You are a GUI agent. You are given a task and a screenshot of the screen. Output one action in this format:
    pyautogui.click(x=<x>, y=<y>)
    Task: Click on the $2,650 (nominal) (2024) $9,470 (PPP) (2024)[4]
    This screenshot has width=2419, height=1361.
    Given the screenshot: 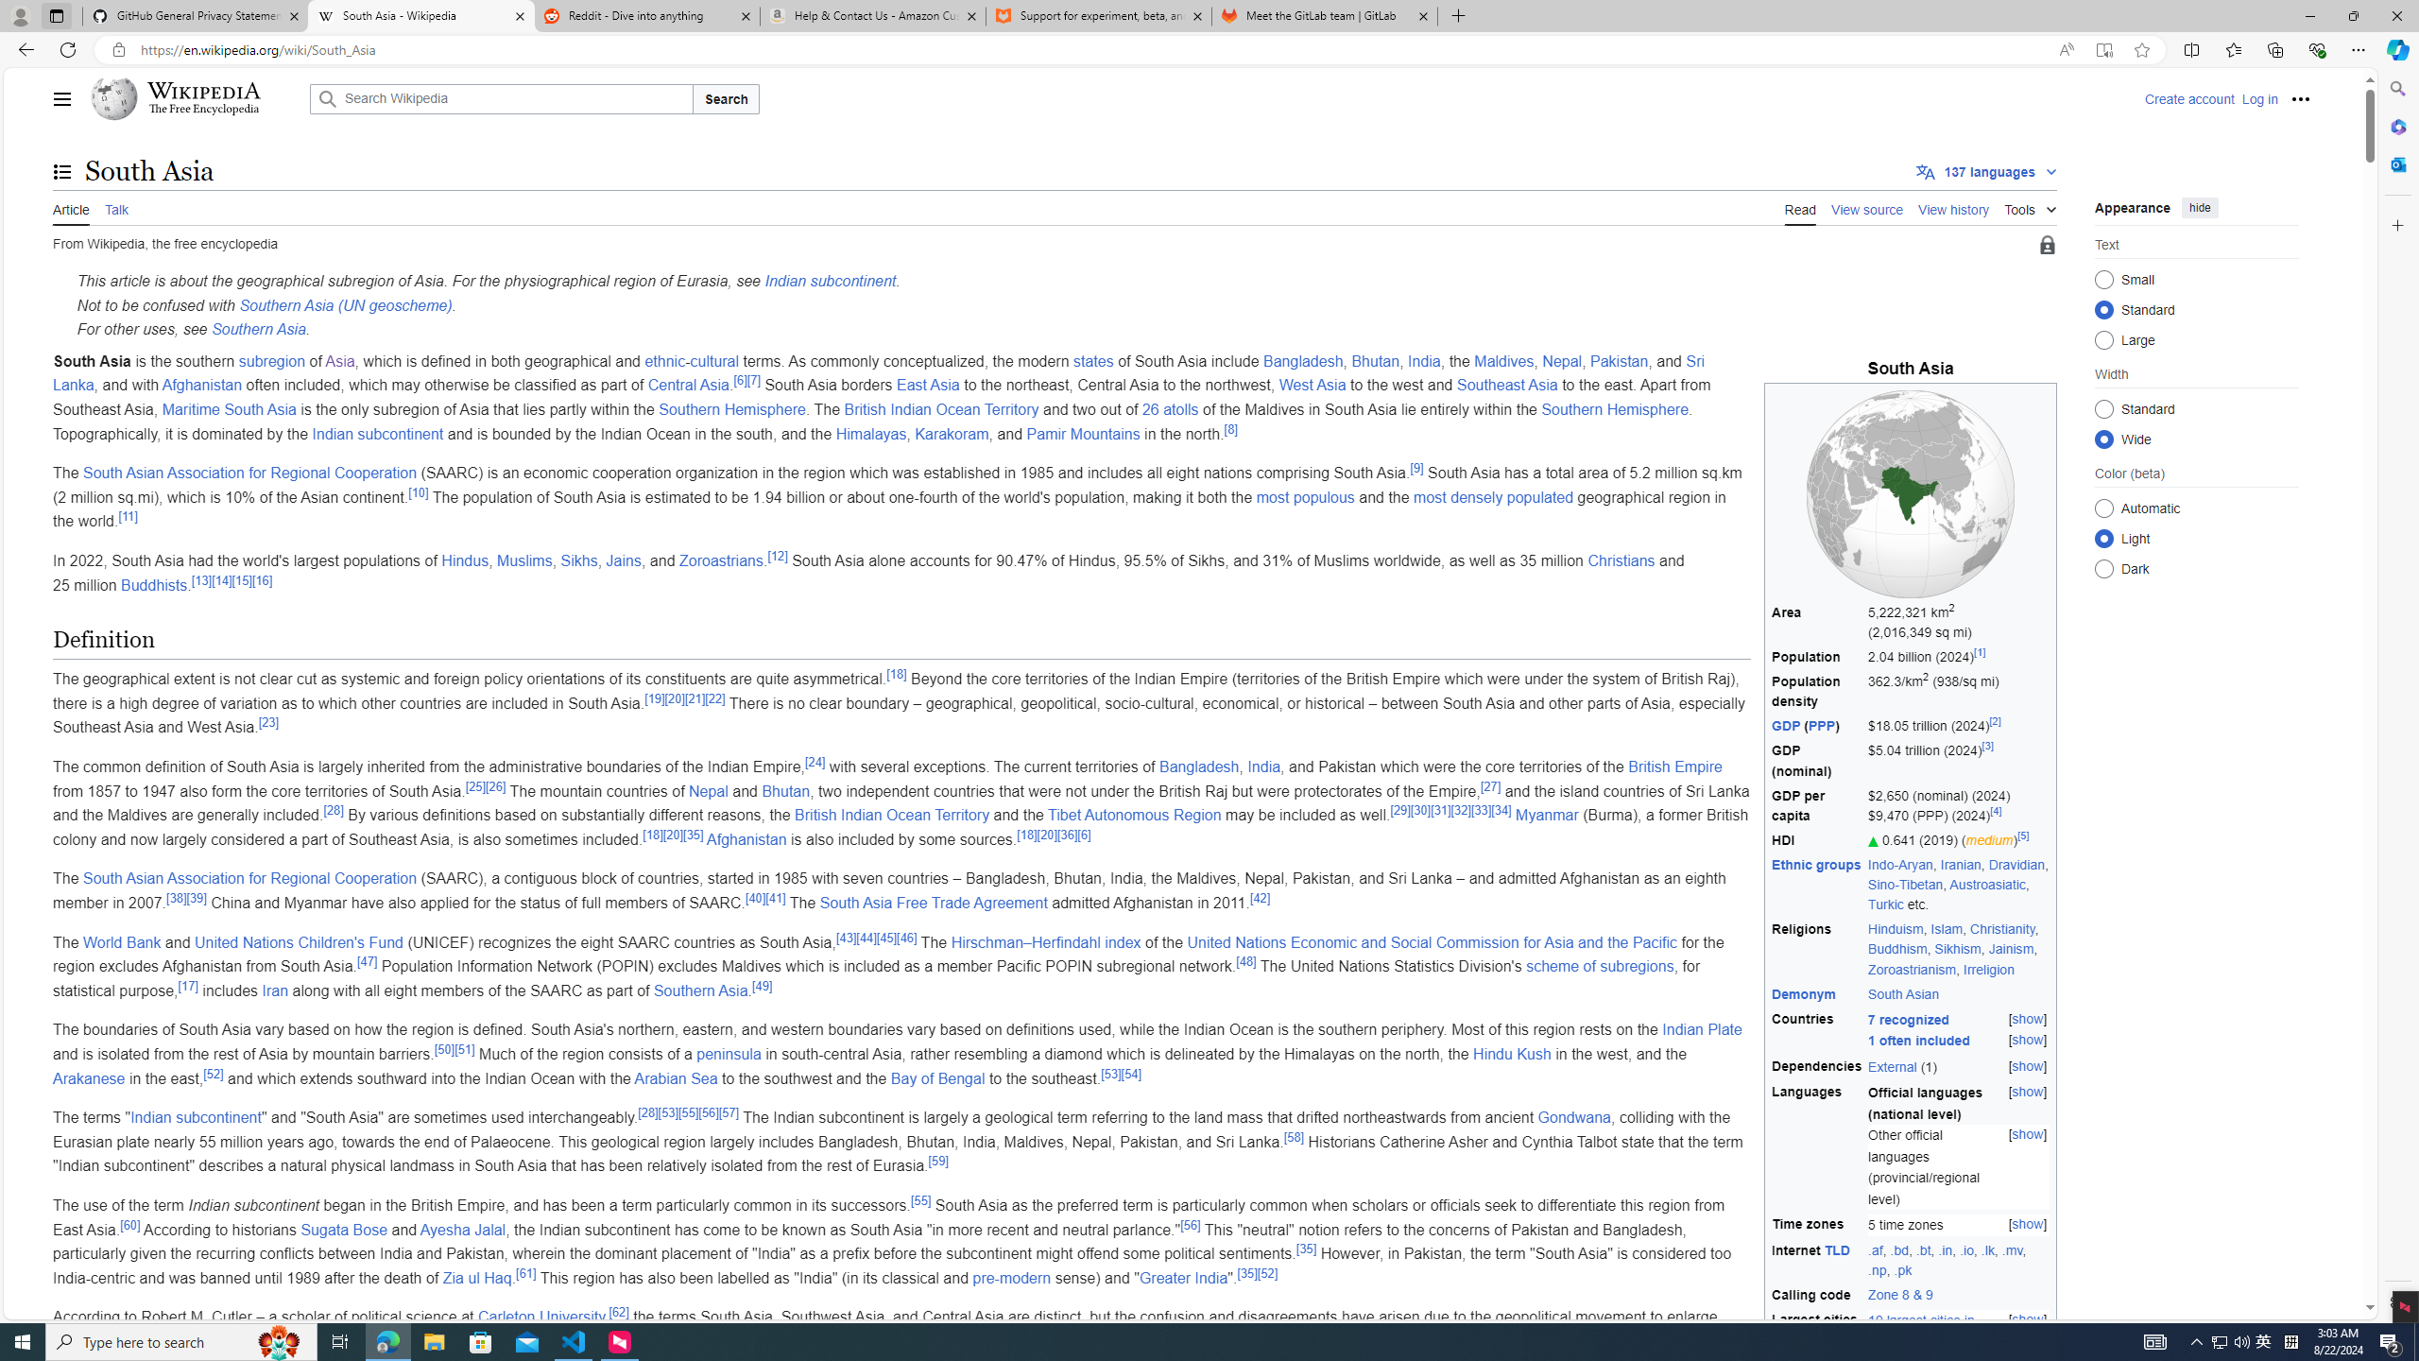 What is the action you would take?
    pyautogui.click(x=1959, y=805)
    